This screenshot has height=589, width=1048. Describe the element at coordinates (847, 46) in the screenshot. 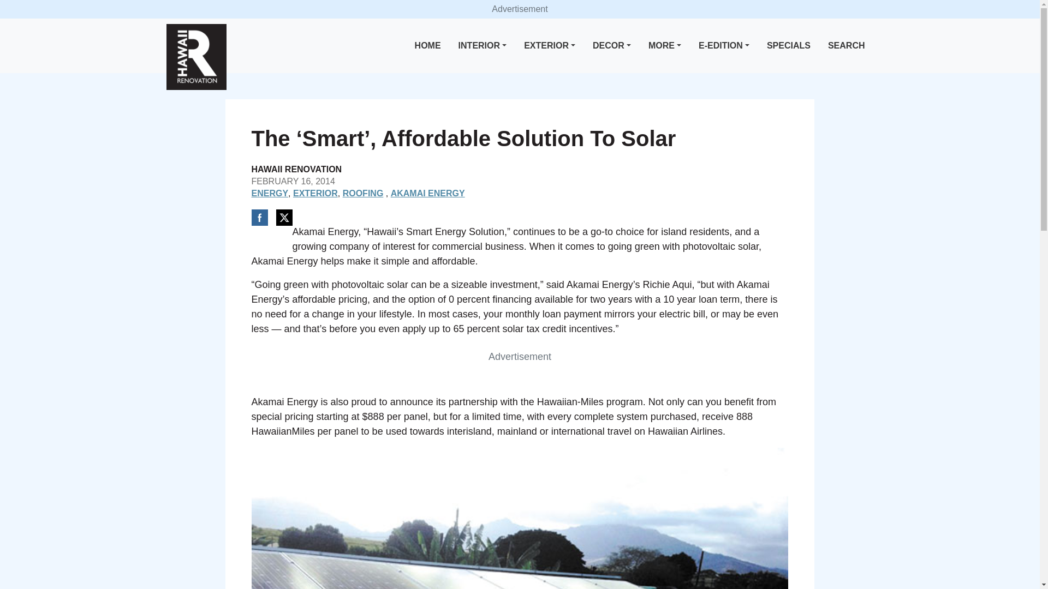

I see `SEARCH` at that location.